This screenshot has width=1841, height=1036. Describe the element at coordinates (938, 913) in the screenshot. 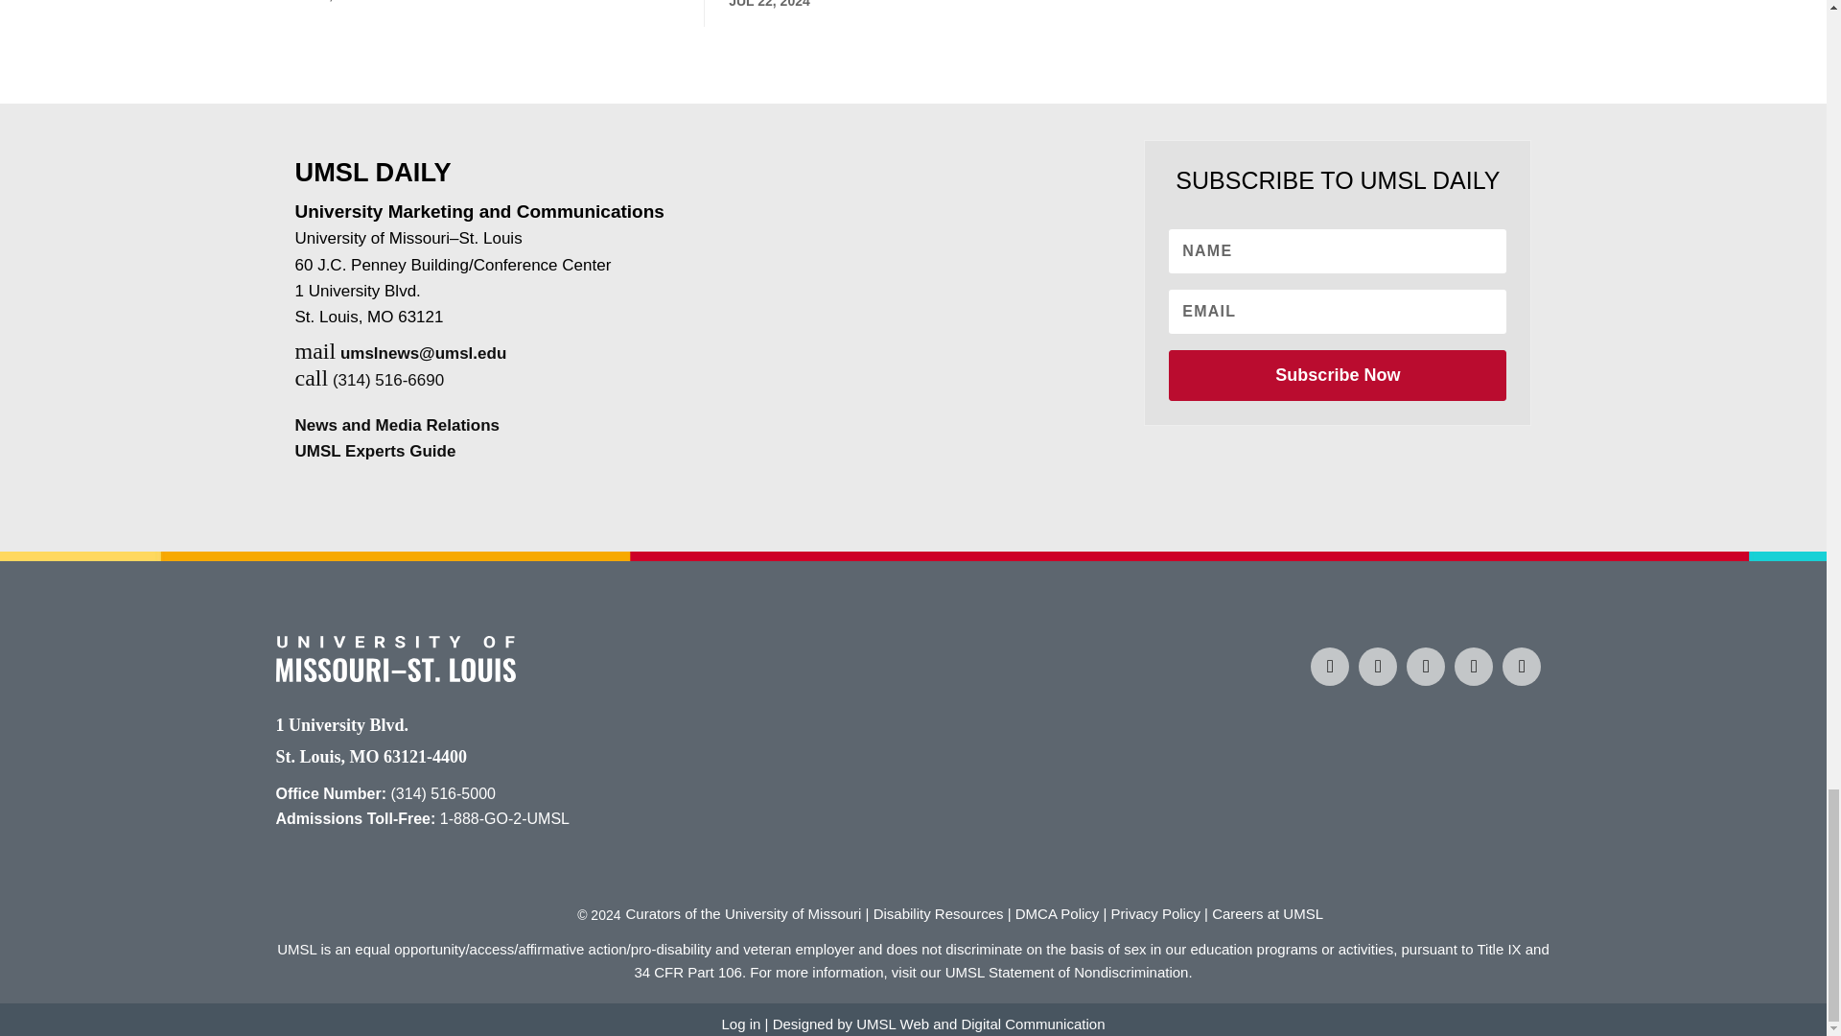

I see `Disablity resources` at that location.